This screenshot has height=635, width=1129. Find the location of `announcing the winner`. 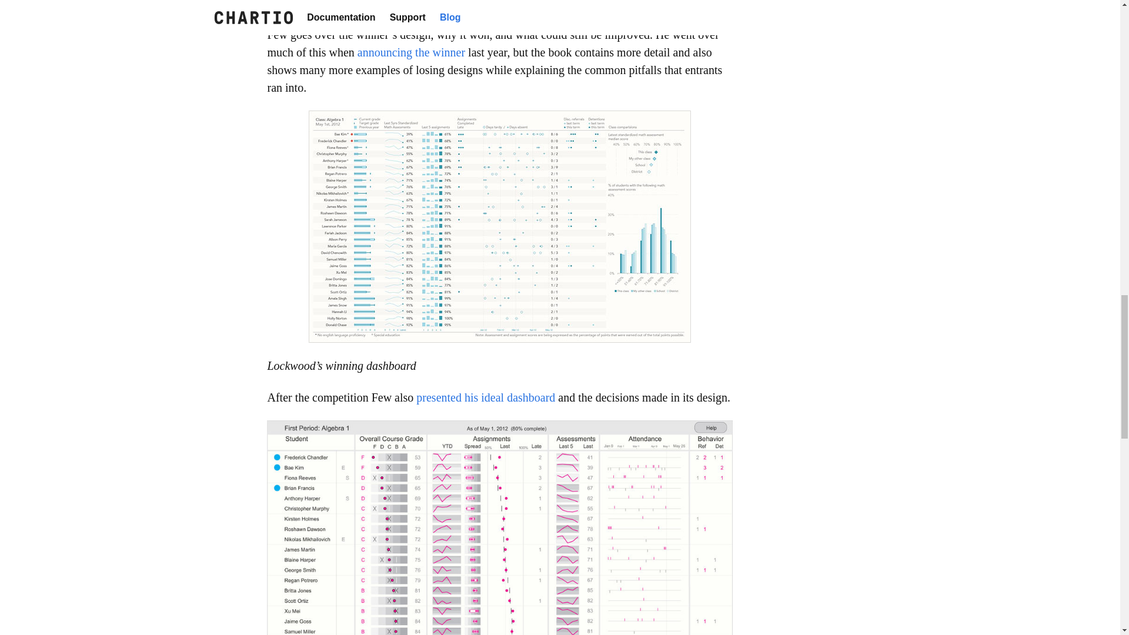

announcing the winner is located at coordinates (412, 52).